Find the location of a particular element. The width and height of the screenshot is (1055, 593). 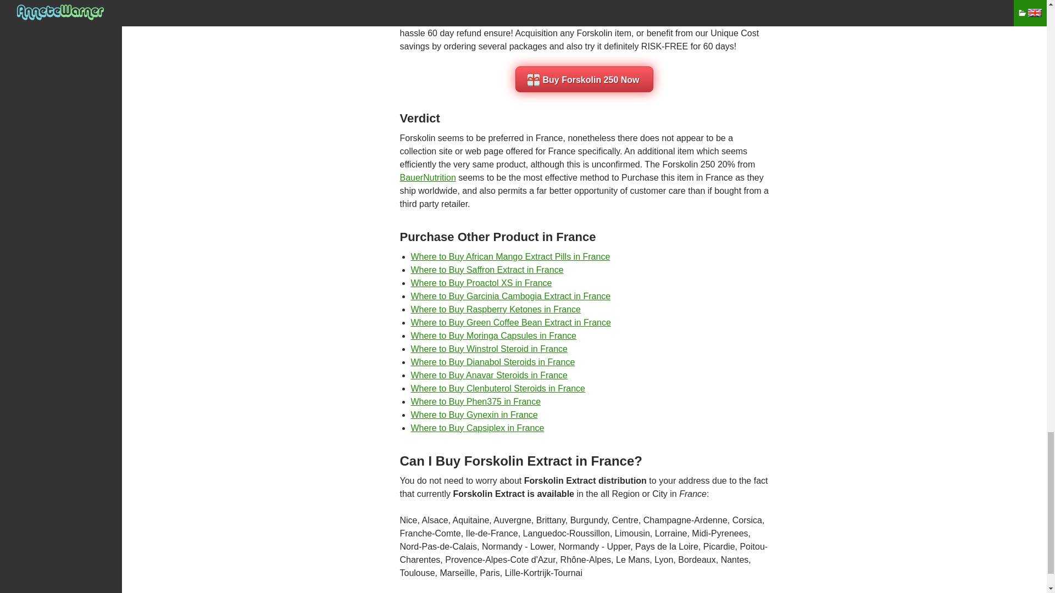

Where to Buy Raspberry Ketones in France is located at coordinates (496, 310).